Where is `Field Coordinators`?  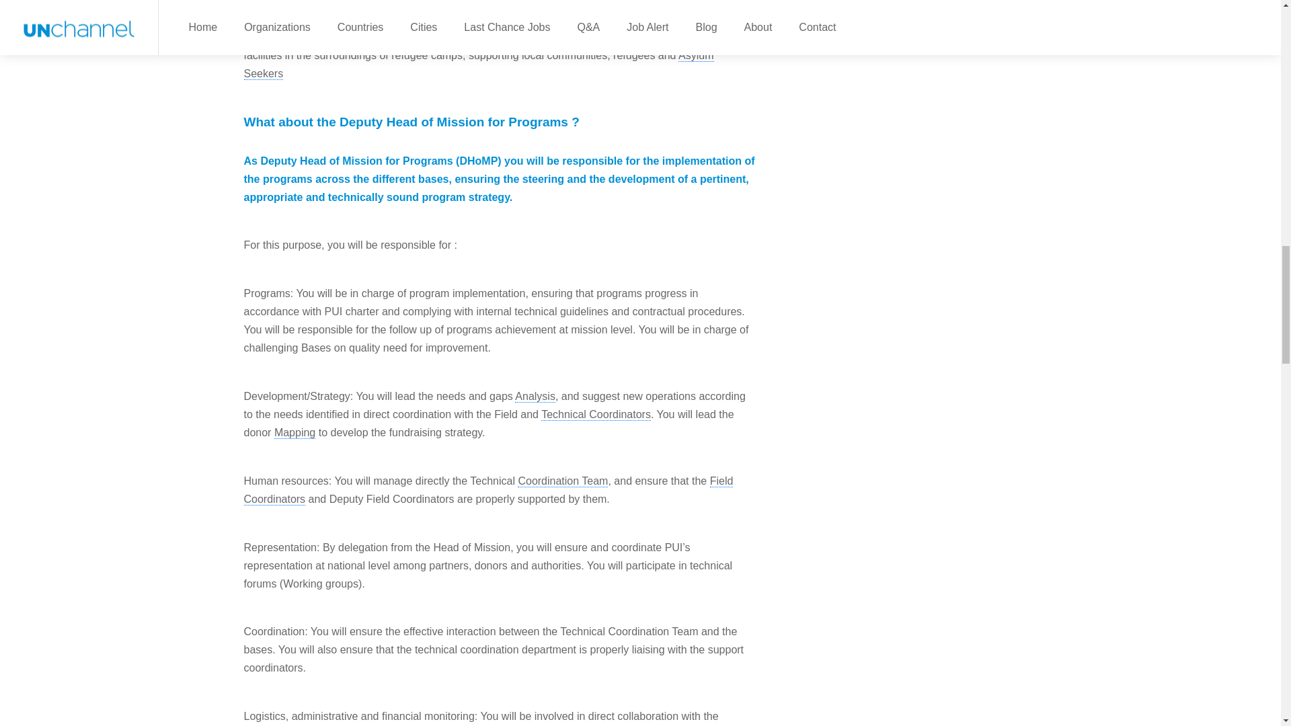
Field Coordinators is located at coordinates (488, 490).